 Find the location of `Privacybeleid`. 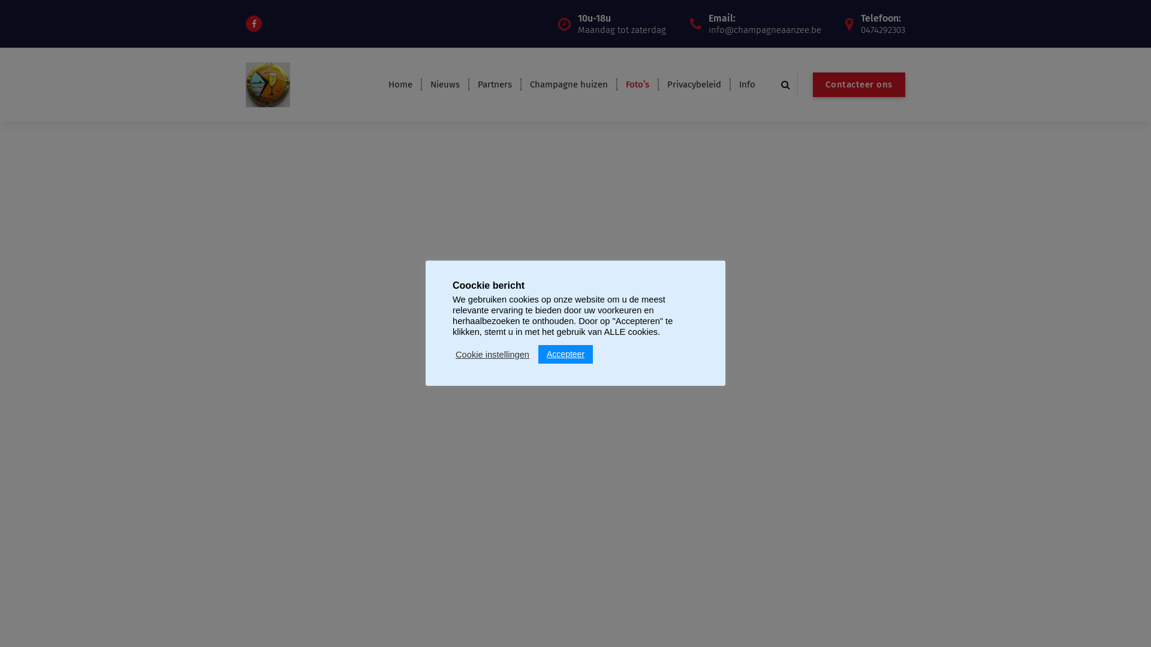

Privacybeleid is located at coordinates (694, 84).